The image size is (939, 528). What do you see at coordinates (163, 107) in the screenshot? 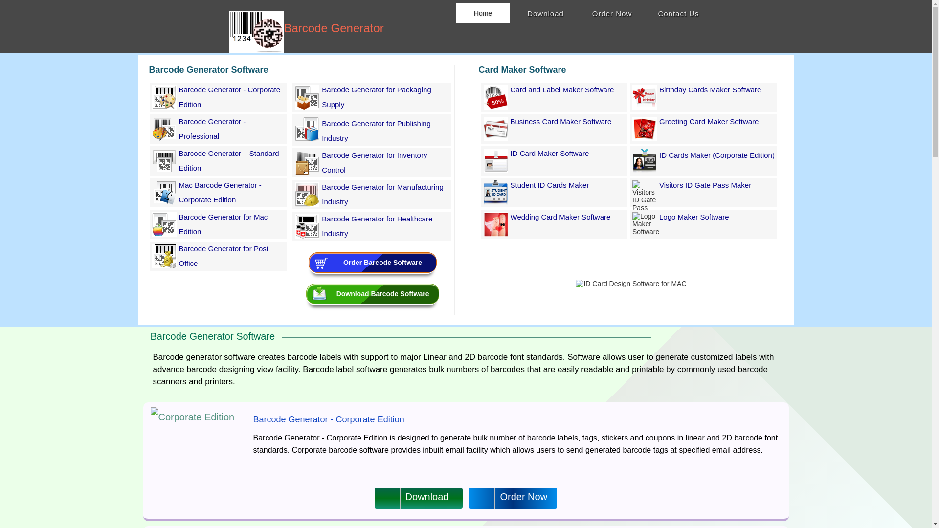
I see `Barcode Generator - Corporate Edition` at bounding box center [163, 107].